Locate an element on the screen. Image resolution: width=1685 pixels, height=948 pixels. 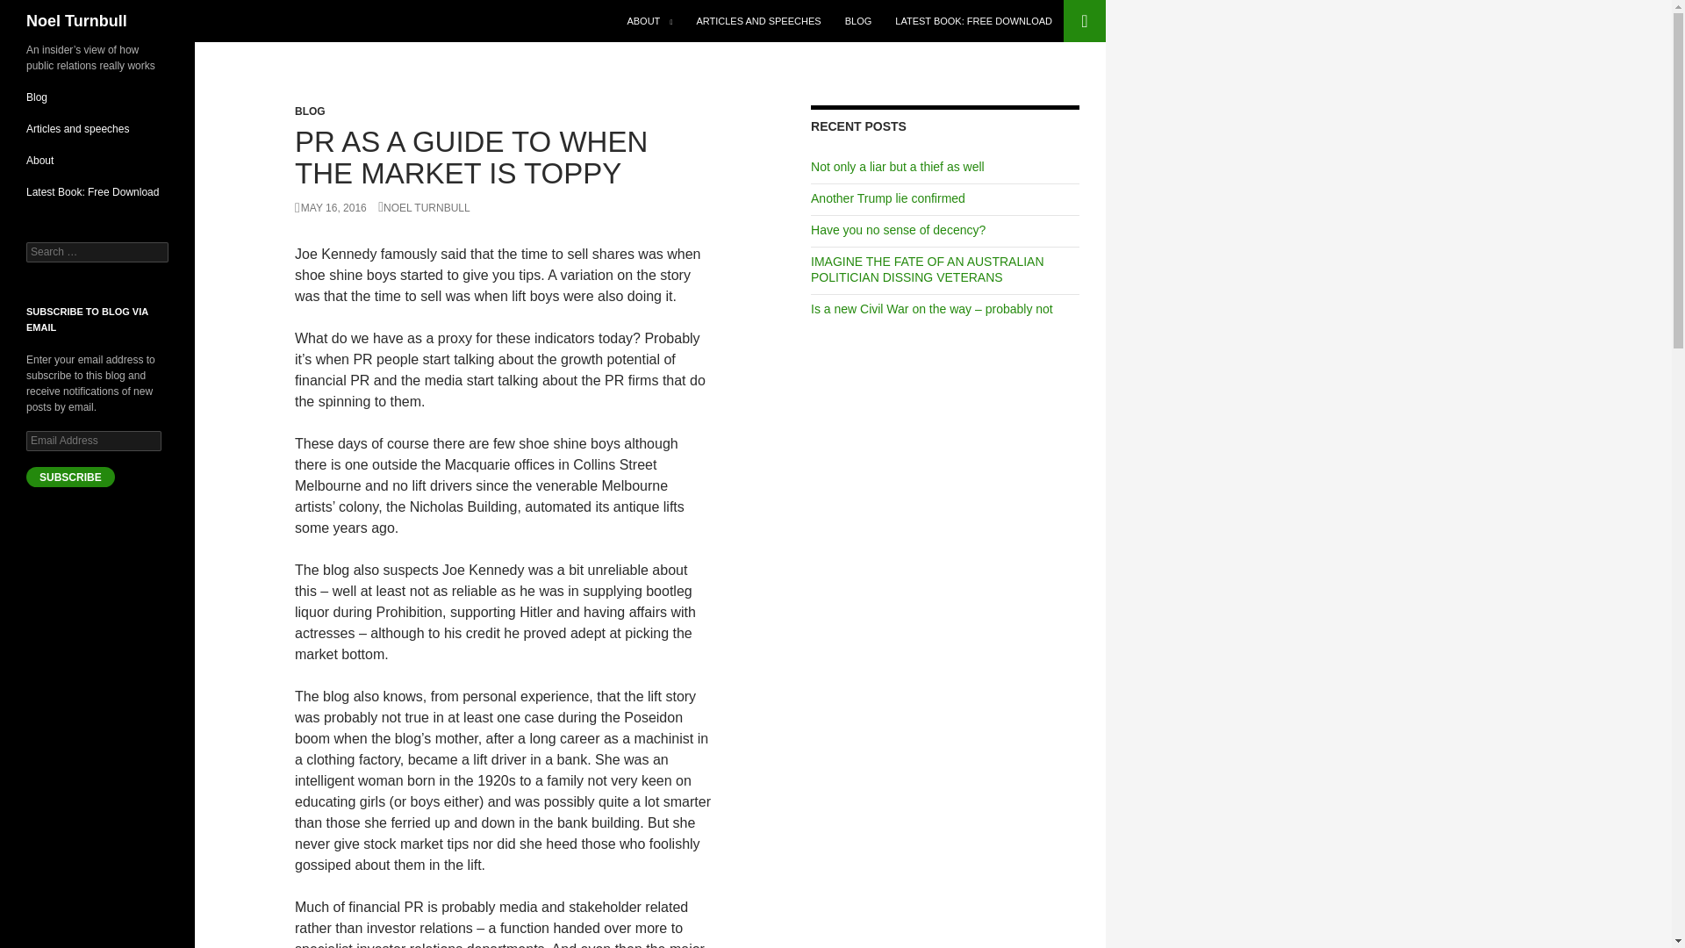
LATEST BOOK: FREE DOWNLOAD is located at coordinates (974, 21).